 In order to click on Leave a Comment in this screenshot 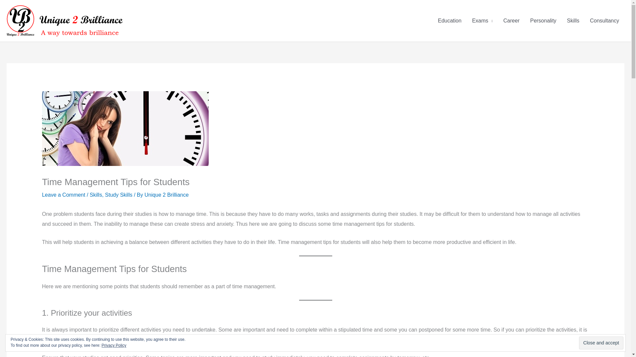, I will do `click(64, 195)`.